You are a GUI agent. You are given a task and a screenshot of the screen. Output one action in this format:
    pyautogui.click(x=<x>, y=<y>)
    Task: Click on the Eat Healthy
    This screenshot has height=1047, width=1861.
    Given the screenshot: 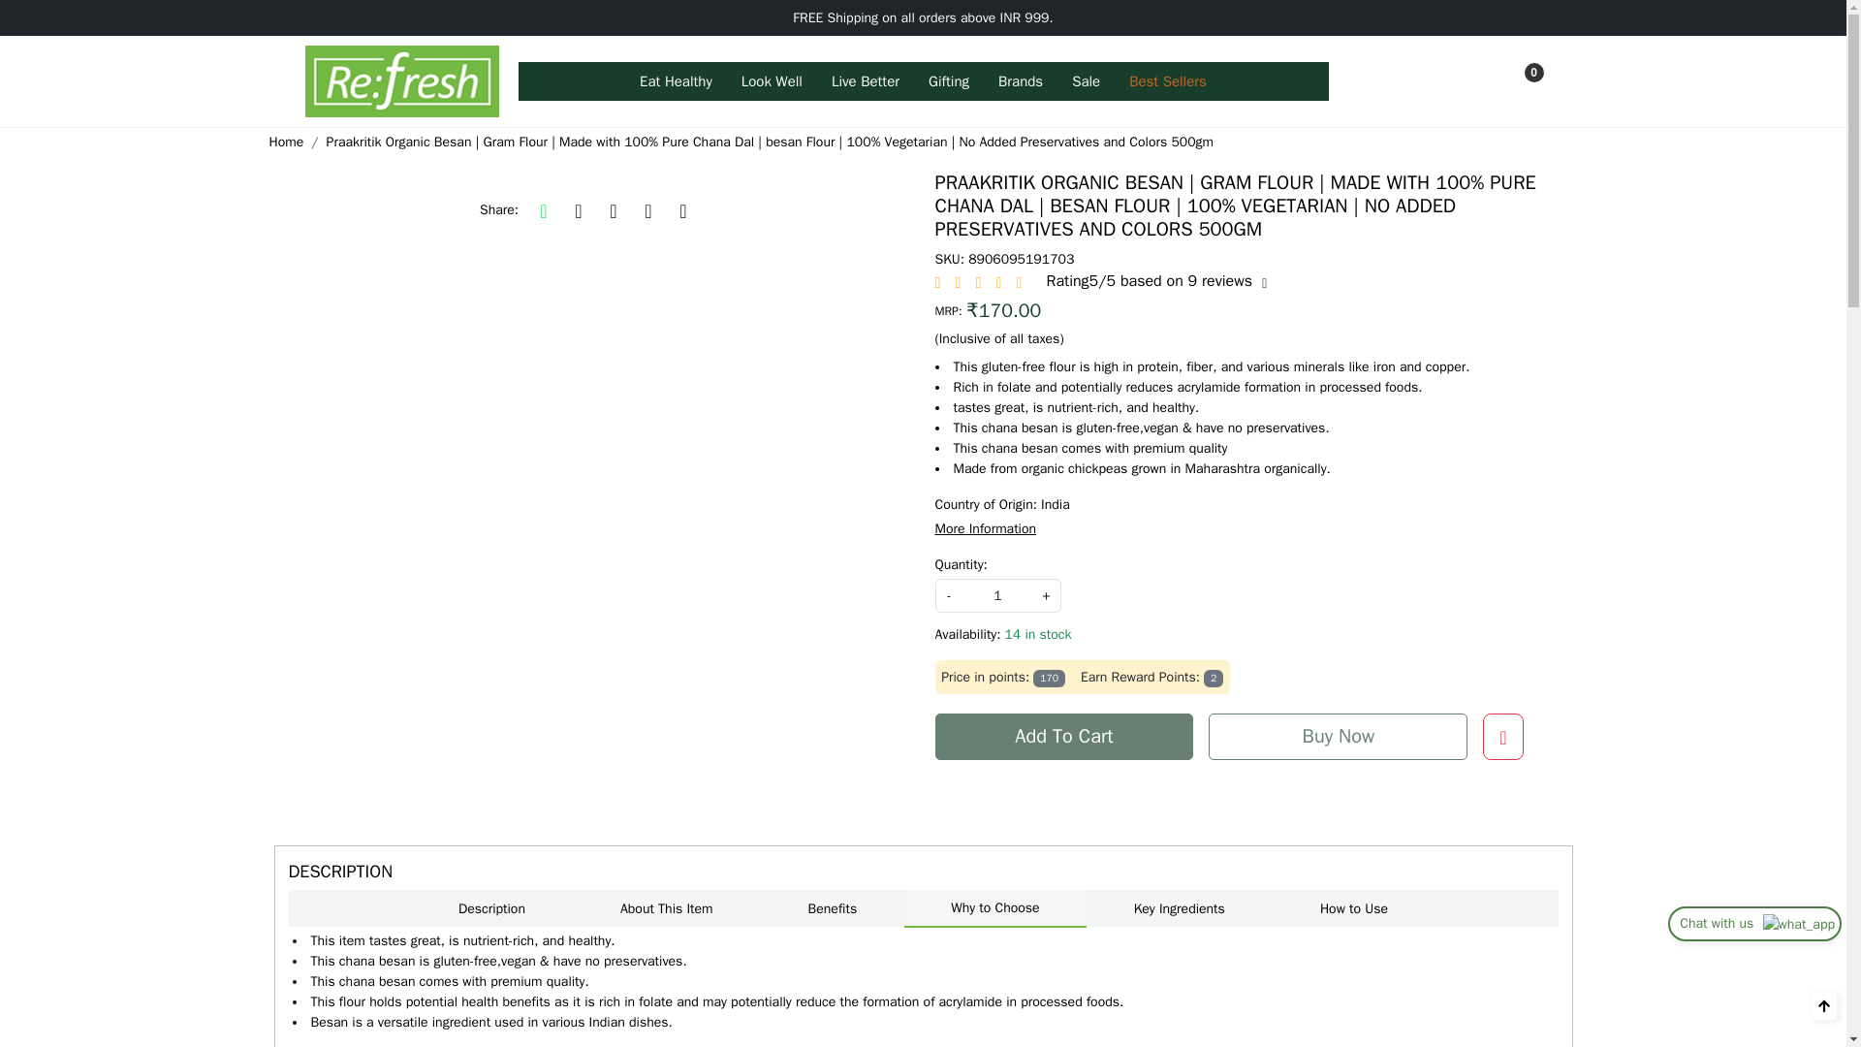 What is the action you would take?
    pyautogui.click(x=677, y=80)
    